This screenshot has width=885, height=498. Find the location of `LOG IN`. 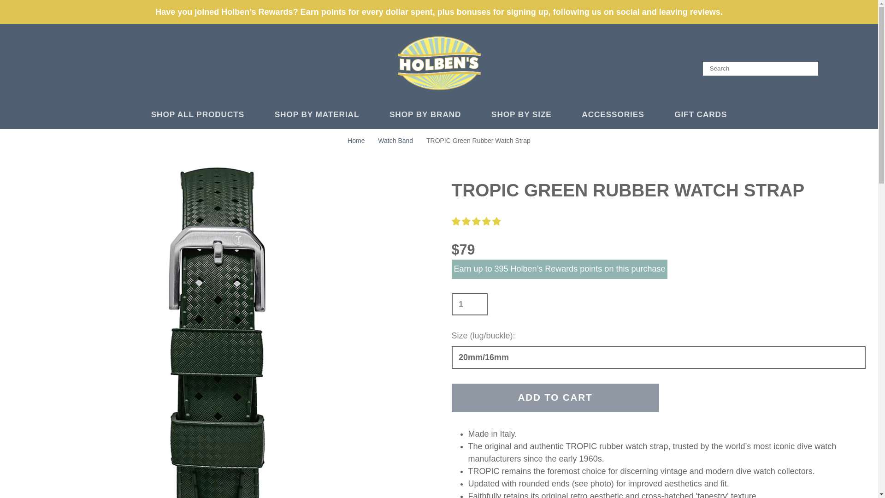

LOG IN is located at coordinates (832, 68).